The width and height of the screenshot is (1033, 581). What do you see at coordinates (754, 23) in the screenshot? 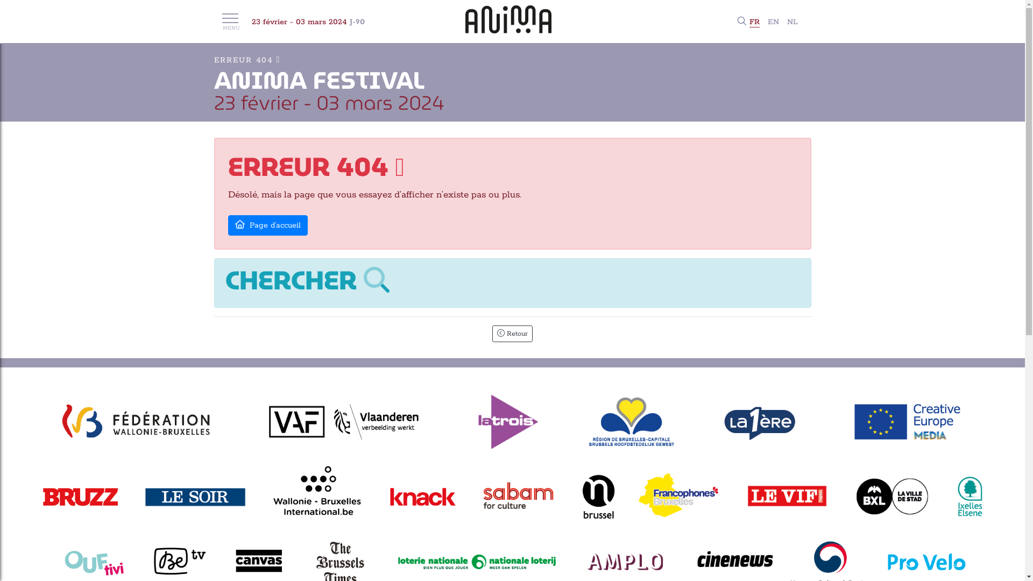
I see `FR` at bounding box center [754, 23].